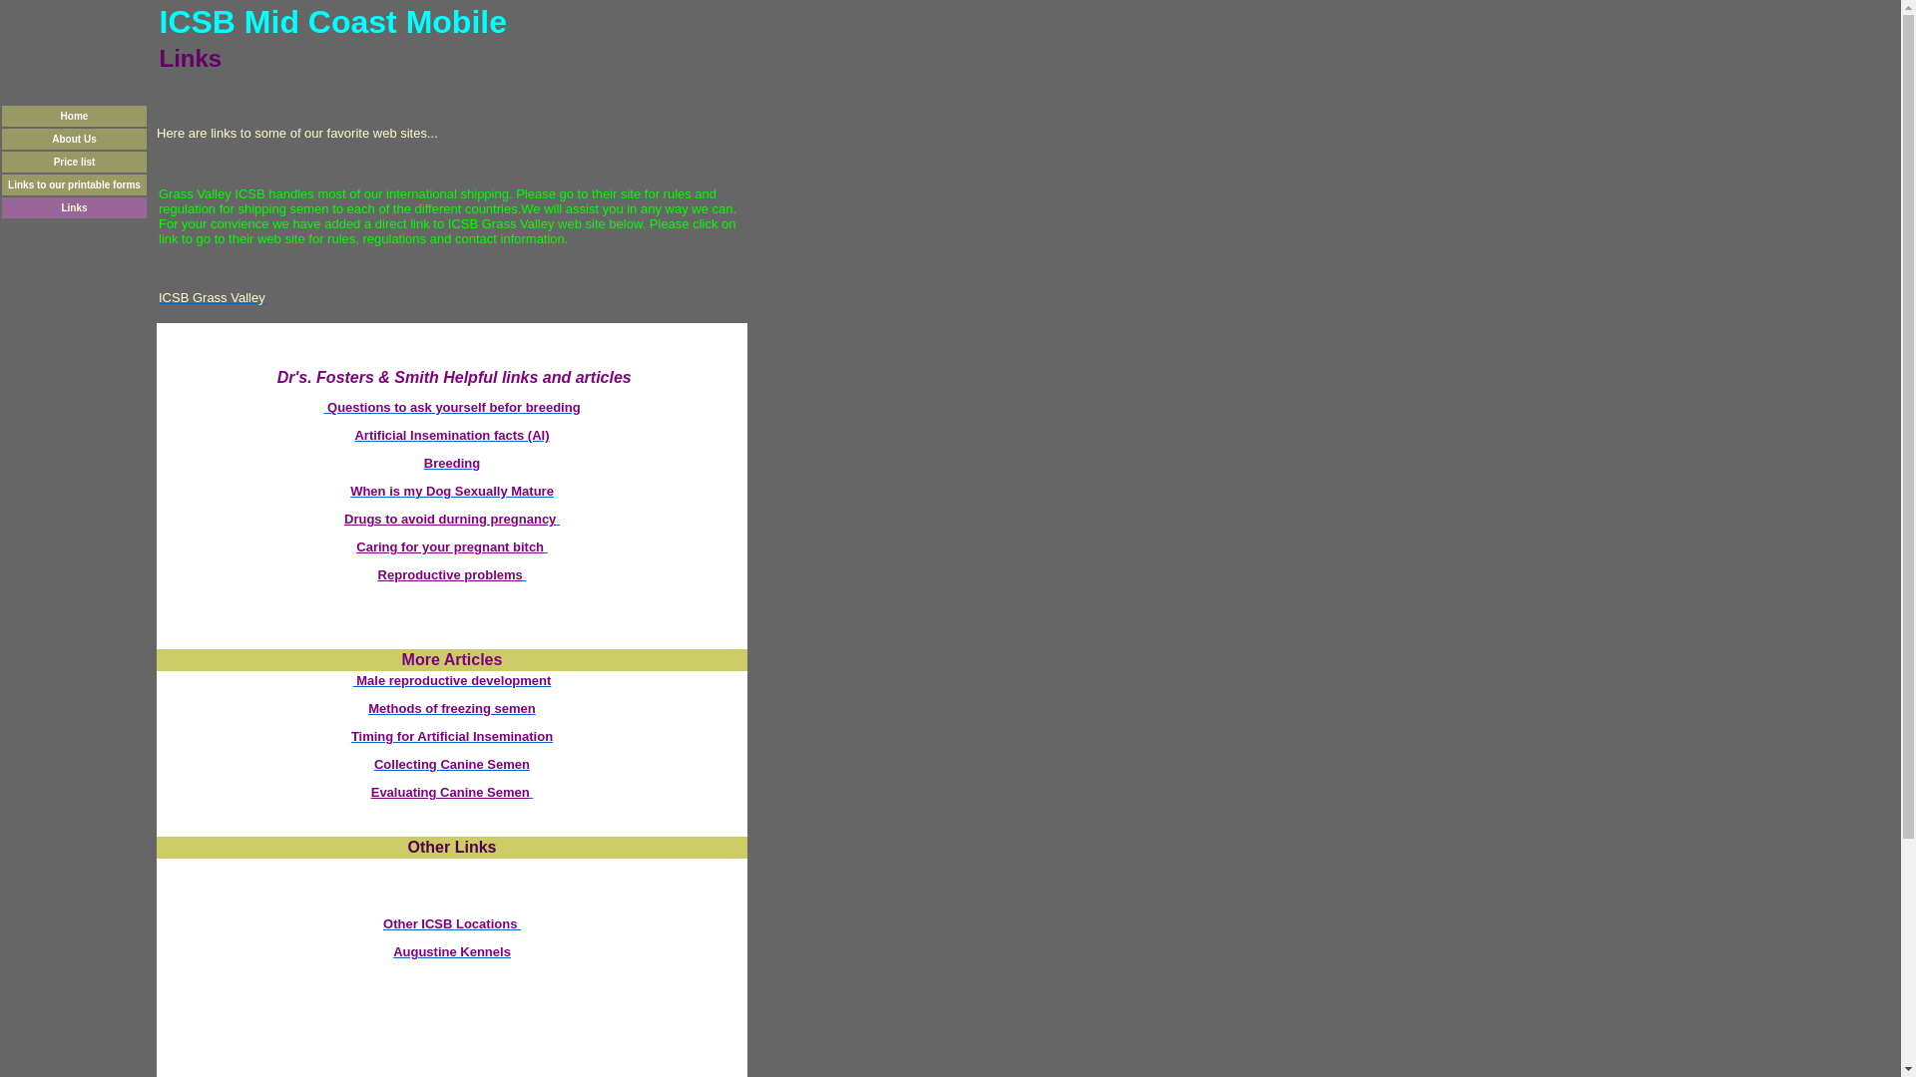  What do you see at coordinates (451, 764) in the screenshot?
I see `Collecting Canine Semen` at bounding box center [451, 764].